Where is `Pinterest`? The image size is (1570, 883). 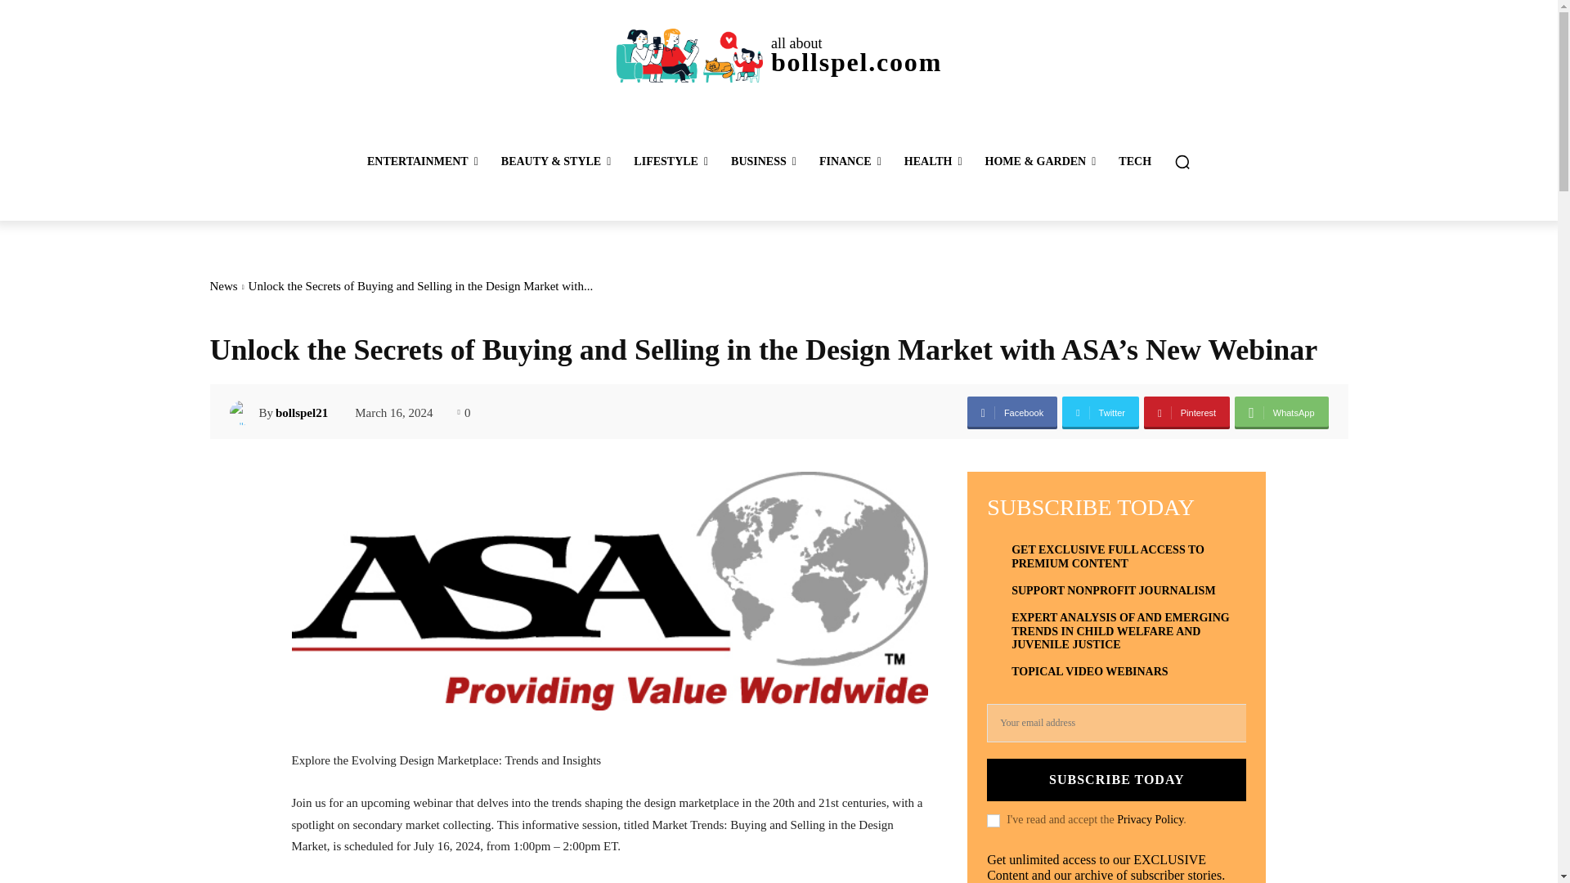 Pinterest is located at coordinates (1186, 412).